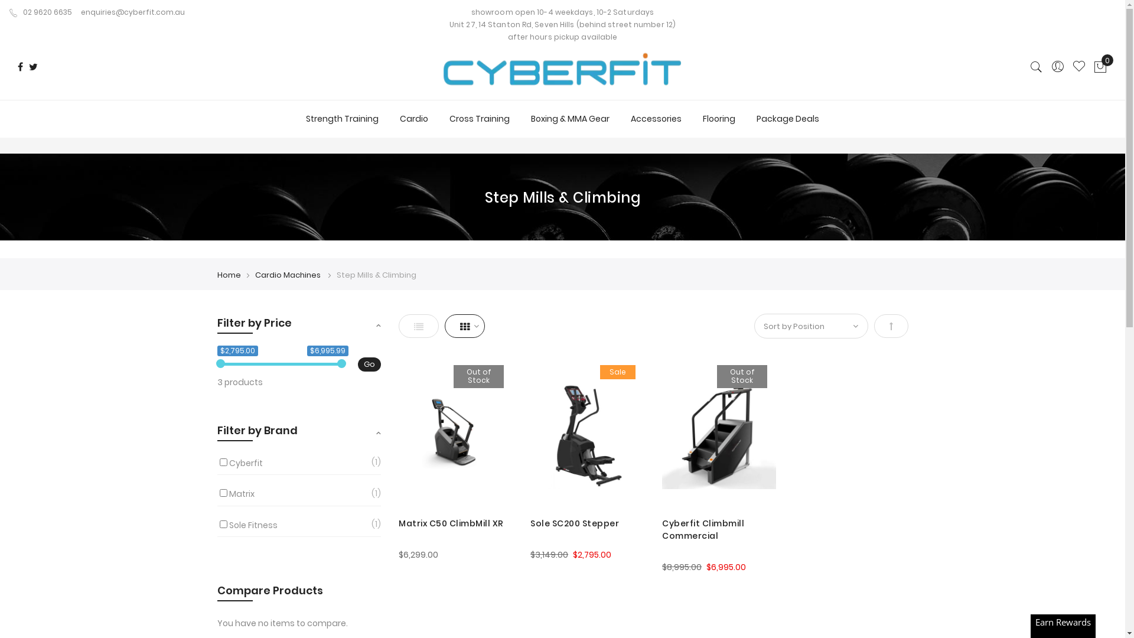  What do you see at coordinates (1100, 67) in the screenshot?
I see `My Cart
0` at bounding box center [1100, 67].